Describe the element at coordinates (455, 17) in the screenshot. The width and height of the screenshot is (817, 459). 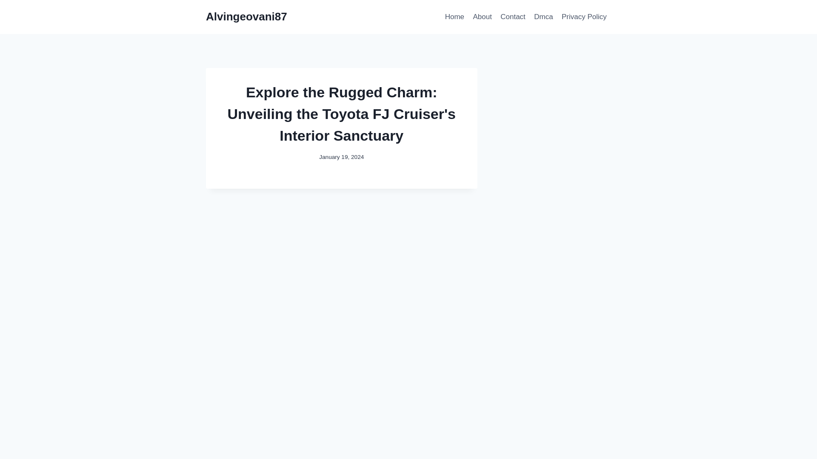
I see `Home` at that location.